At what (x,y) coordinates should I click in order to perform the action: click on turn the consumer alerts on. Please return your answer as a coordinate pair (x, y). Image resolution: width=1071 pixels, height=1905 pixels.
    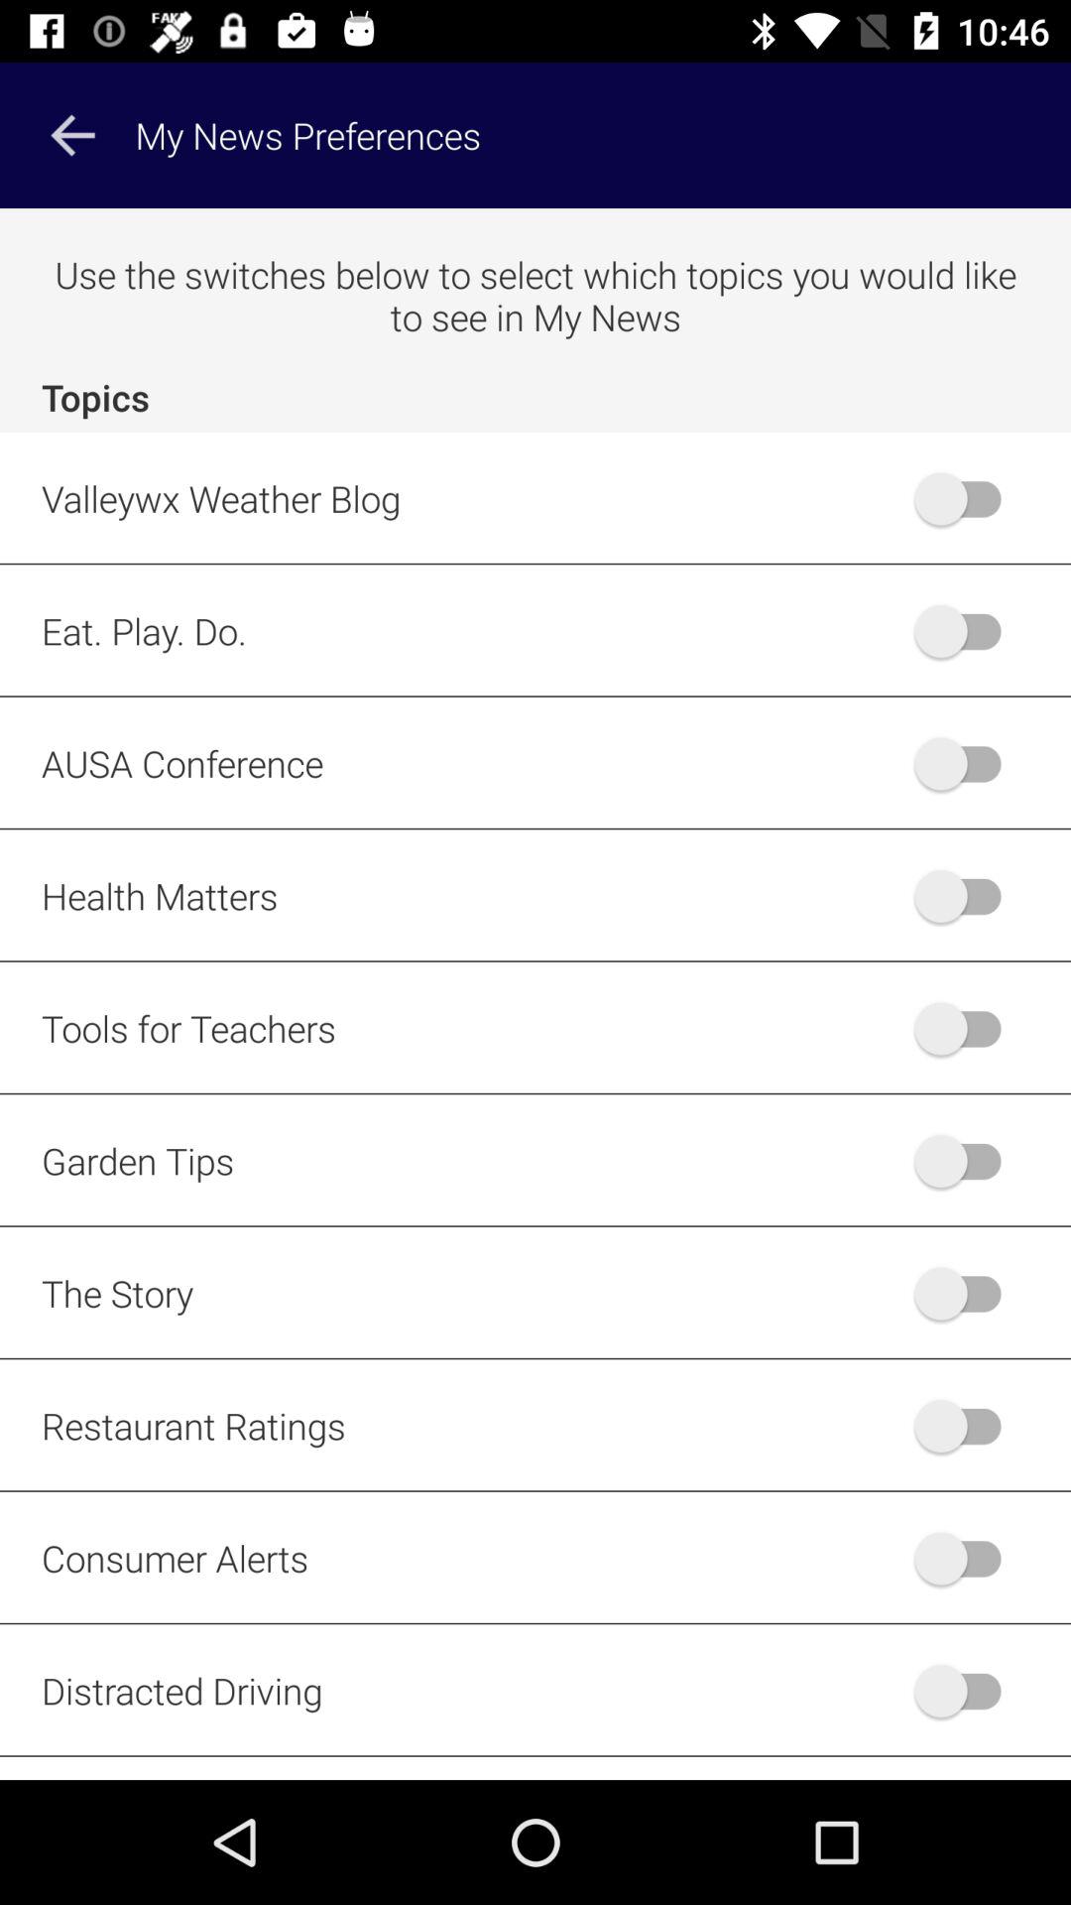
    Looking at the image, I should click on (968, 1558).